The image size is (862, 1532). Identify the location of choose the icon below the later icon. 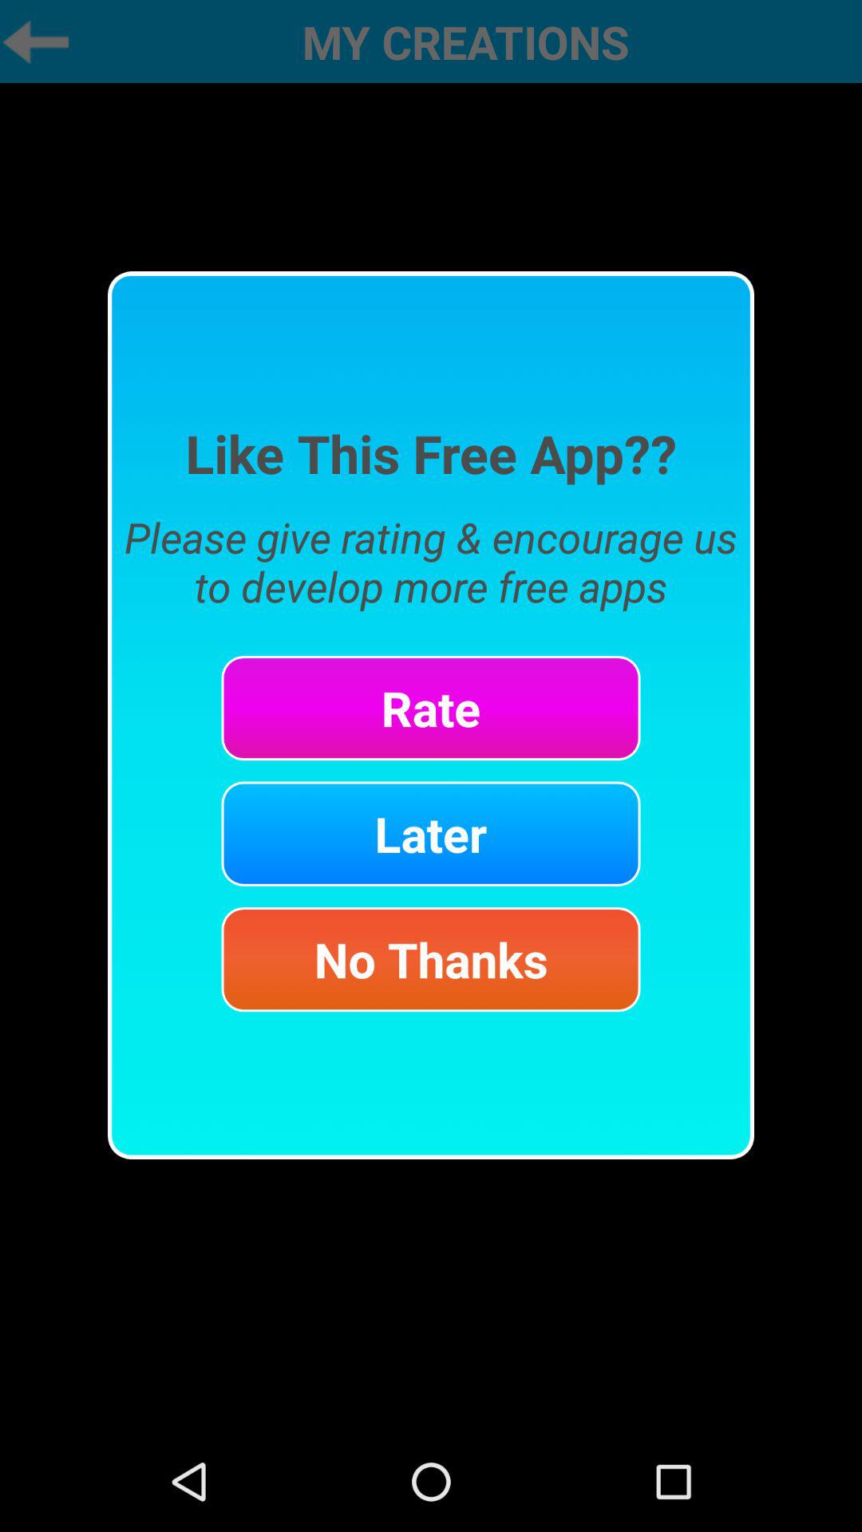
(431, 959).